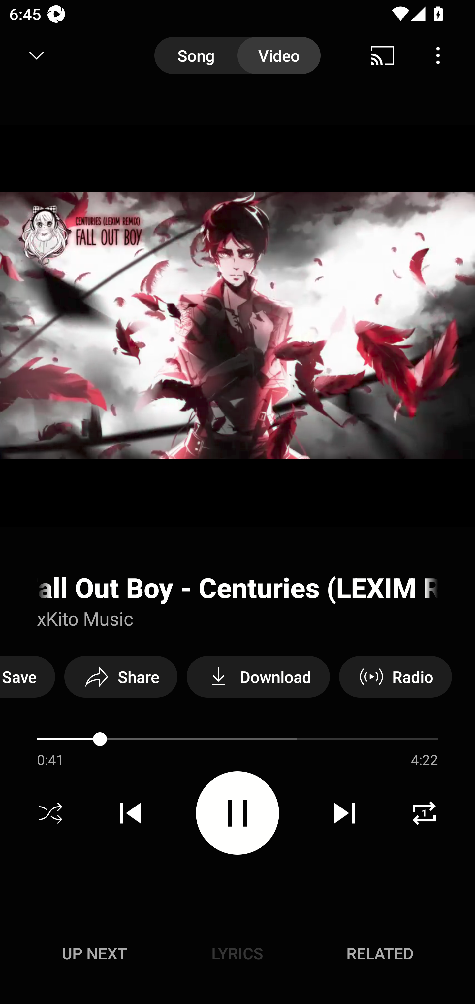  Describe the element at coordinates (237, 812) in the screenshot. I see `Pause video` at that location.